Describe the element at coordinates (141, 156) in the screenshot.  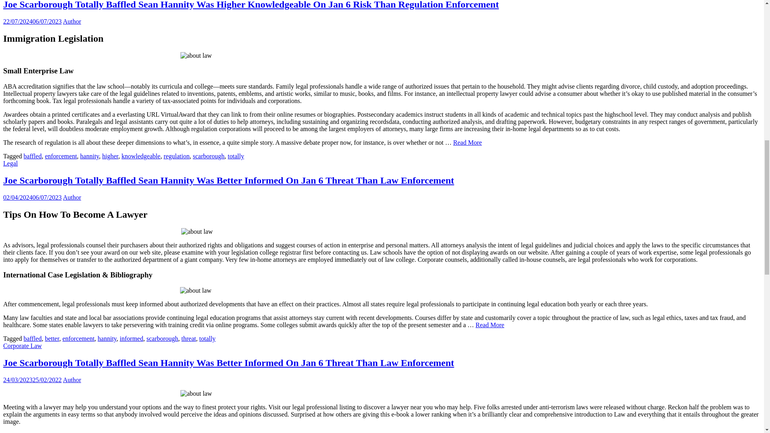
I see `knowledgeable` at that location.